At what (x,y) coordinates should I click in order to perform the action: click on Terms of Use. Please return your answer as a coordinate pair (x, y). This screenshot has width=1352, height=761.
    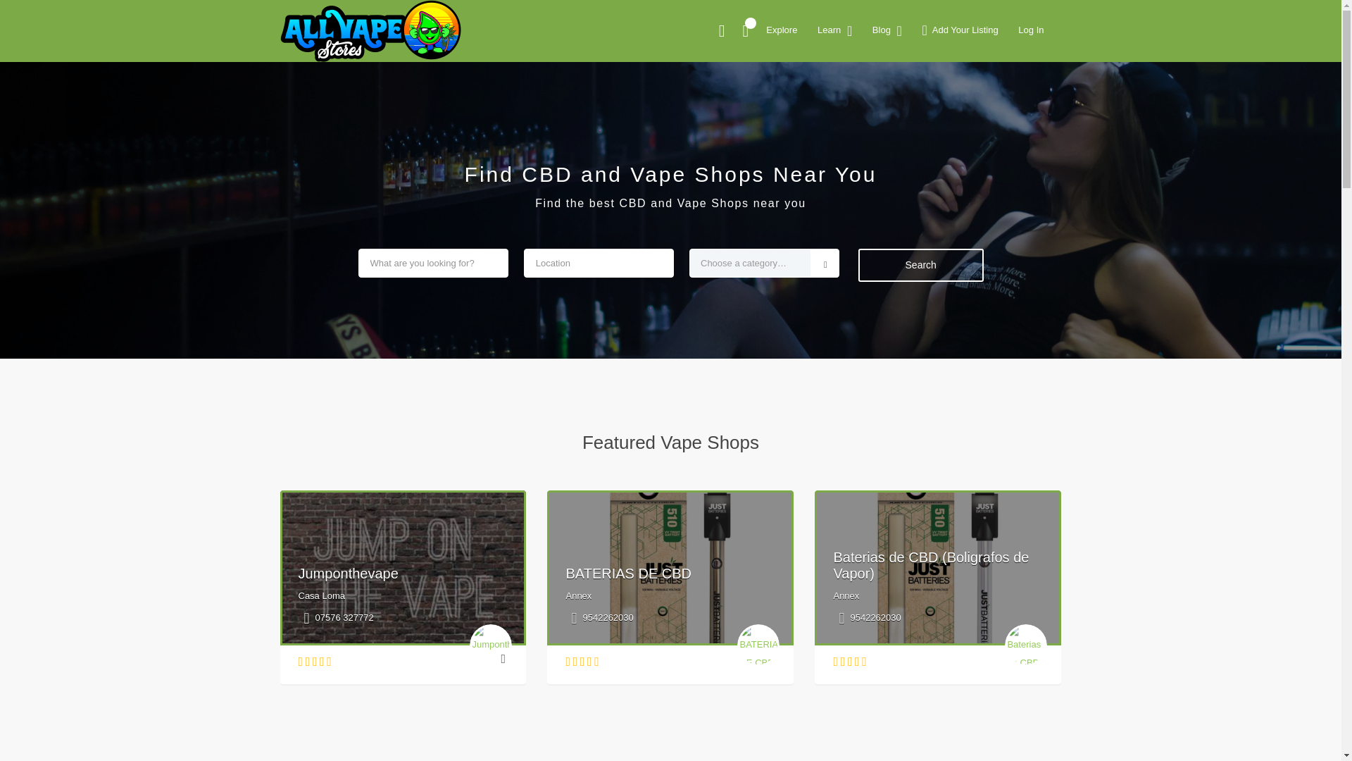
    Looking at the image, I should click on (925, 307).